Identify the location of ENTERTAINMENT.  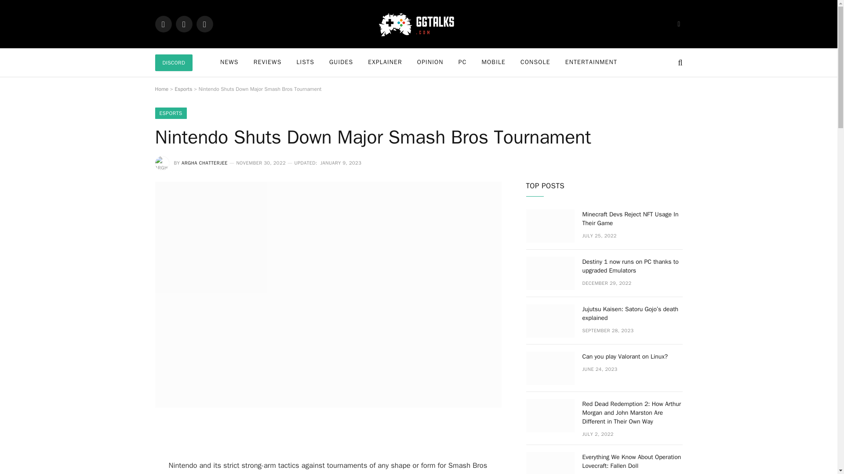
(591, 62).